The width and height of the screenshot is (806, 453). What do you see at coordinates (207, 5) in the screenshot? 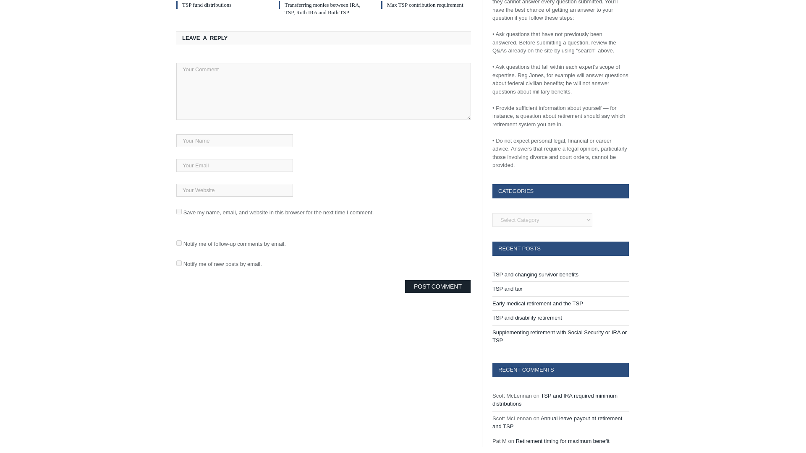
I see `TSP fund distributions` at bounding box center [207, 5].